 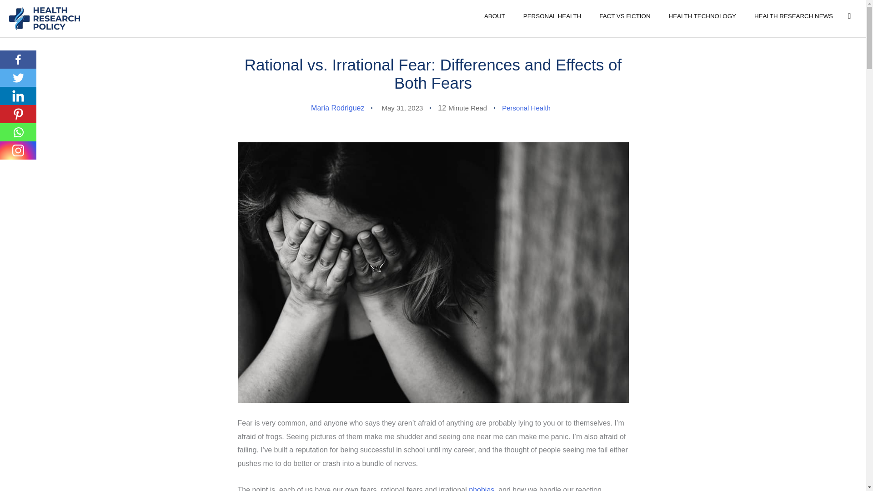 What do you see at coordinates (18, 78) in the screenshot?
I see `Twitter` at bounding box center [18, 78].